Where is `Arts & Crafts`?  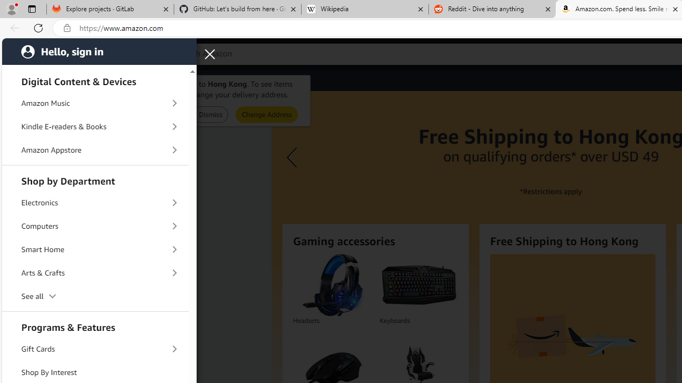 Arts & Crafts is located at coordinates (95, 273).